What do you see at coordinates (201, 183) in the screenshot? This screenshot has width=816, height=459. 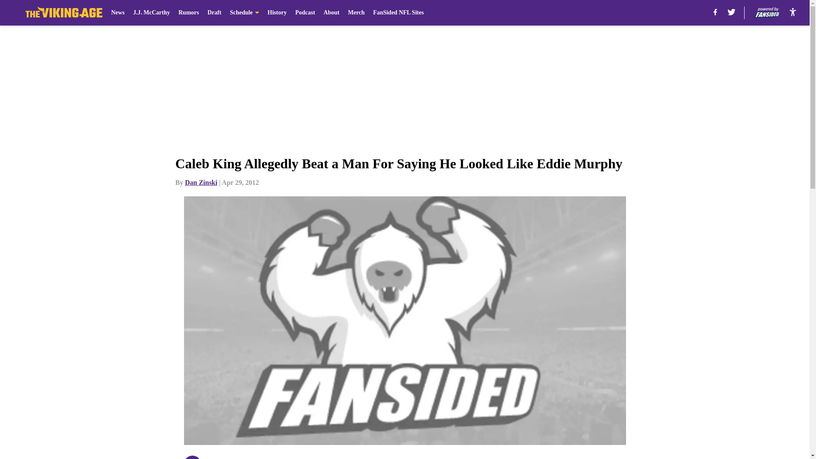 I see `Dan Zinski` at bounding box center [201, 183].